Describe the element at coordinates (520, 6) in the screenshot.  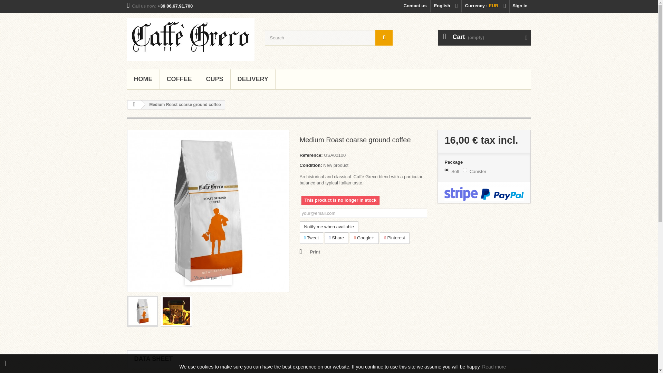
I see `Sign in` at that location.